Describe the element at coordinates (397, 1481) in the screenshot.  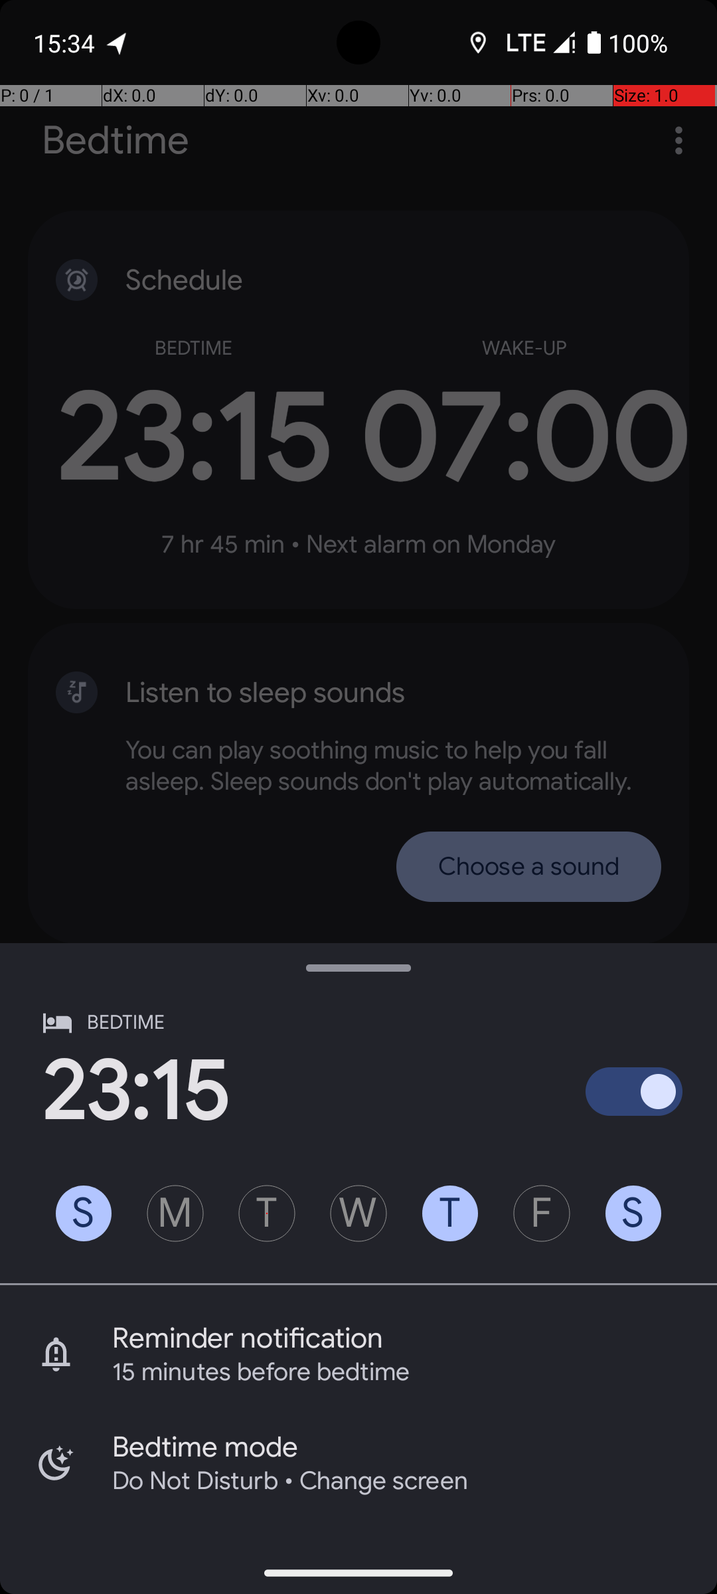
I see `Do Not Disturb • Change screen` at that location.